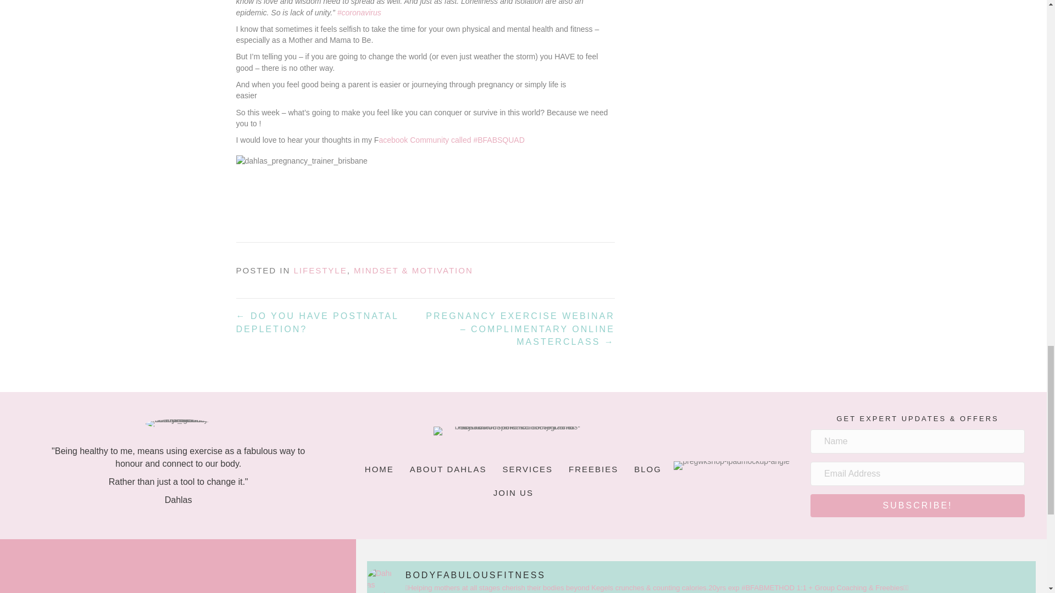  Describe the element at coordinates (178, 423) in the screenshot. I see `dahlas-bfab-face` at that location.